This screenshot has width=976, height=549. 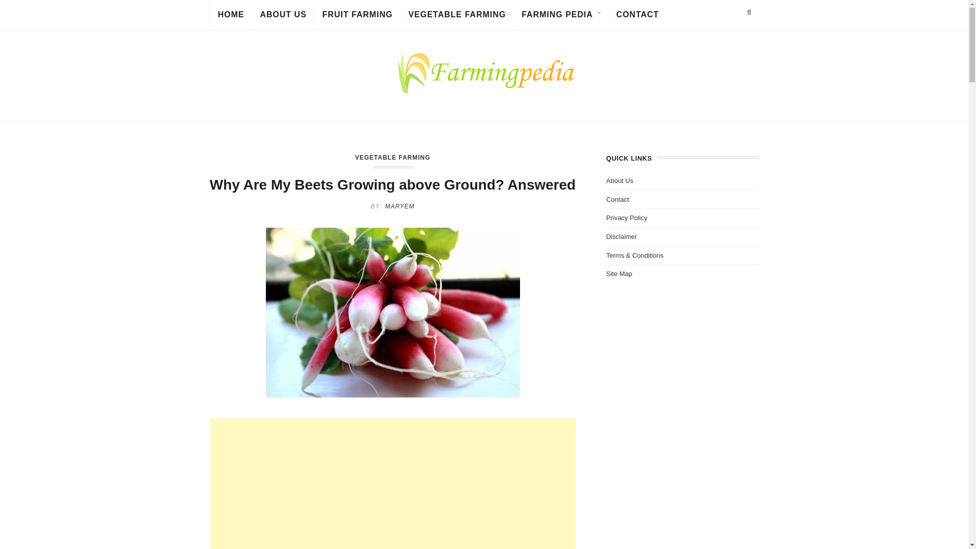 What do you see at coordinates (392, 483) in the screenshot?
I see `Advertisement` at bounding box center [392, 483].